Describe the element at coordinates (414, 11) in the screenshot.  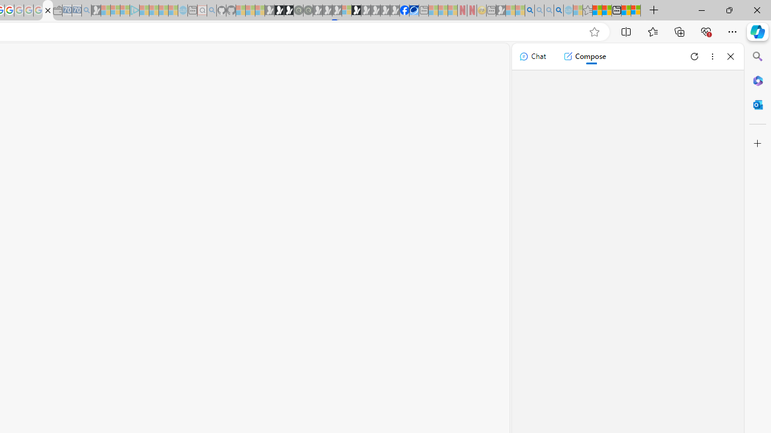
I see `AQI & Health | AirNow.gov` at that location.